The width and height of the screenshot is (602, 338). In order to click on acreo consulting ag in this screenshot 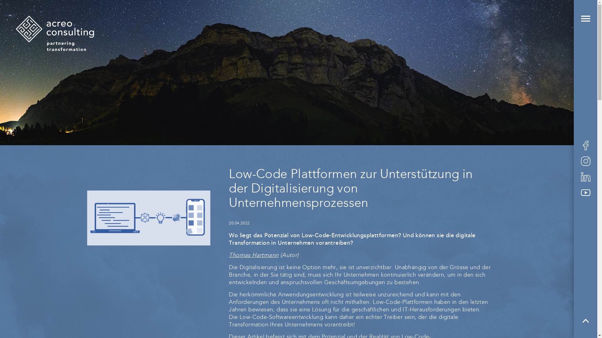, I will do `click(55, 33)`.